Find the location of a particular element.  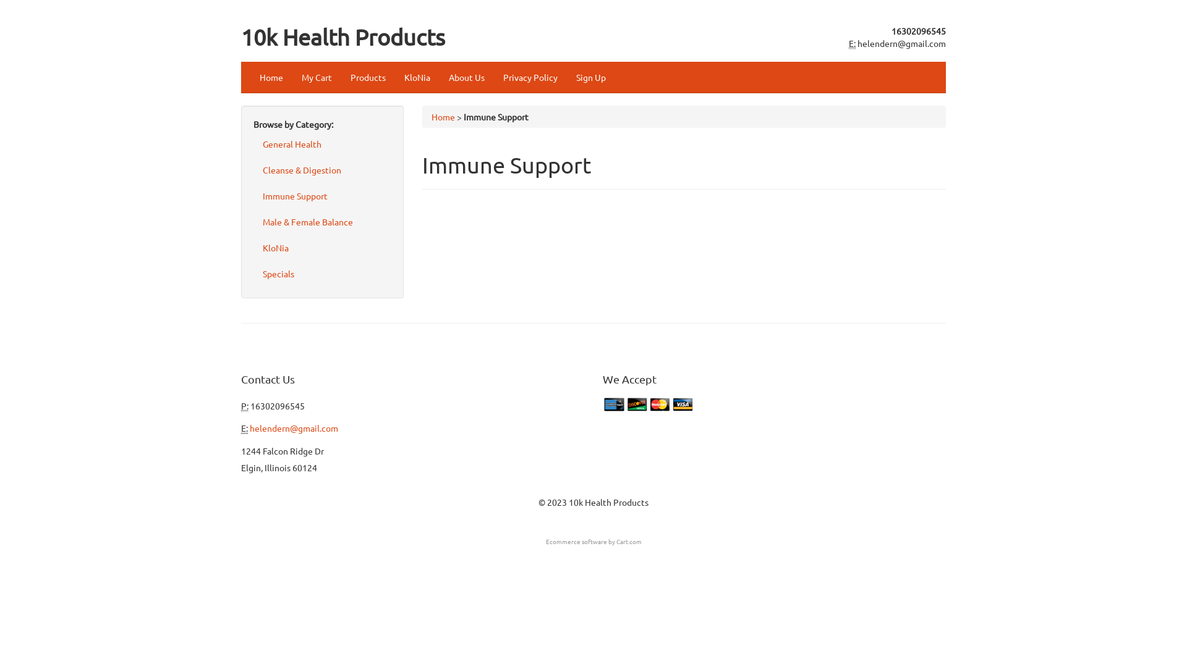

KloNia is located at coordinates (323, 248).